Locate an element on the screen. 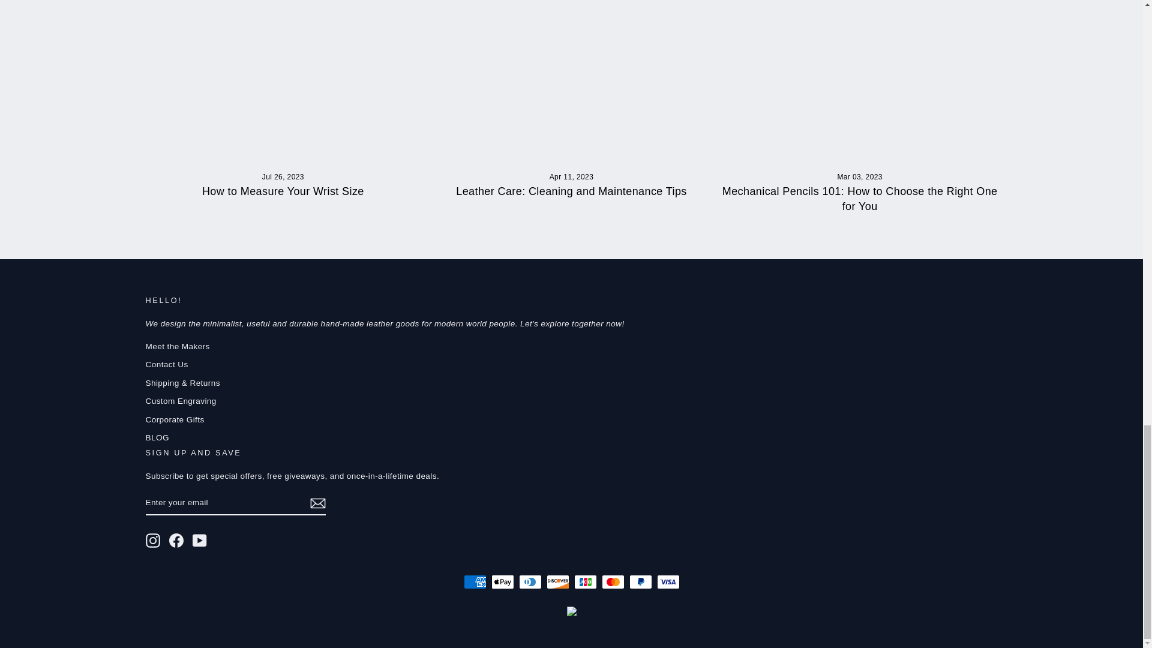 Image resolution: width=1152 pixels, height=648 pixels. Roarcraft on Instagram is located at coordinates (152, 540).